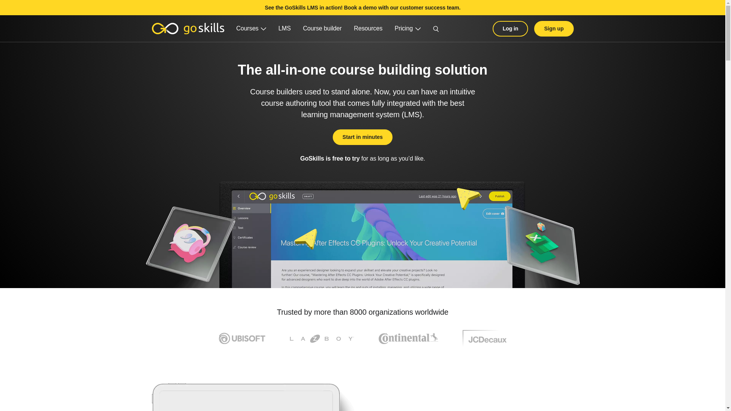 This screenshot has width=731, height=411. I want to click on Courses, so click(251, 28).